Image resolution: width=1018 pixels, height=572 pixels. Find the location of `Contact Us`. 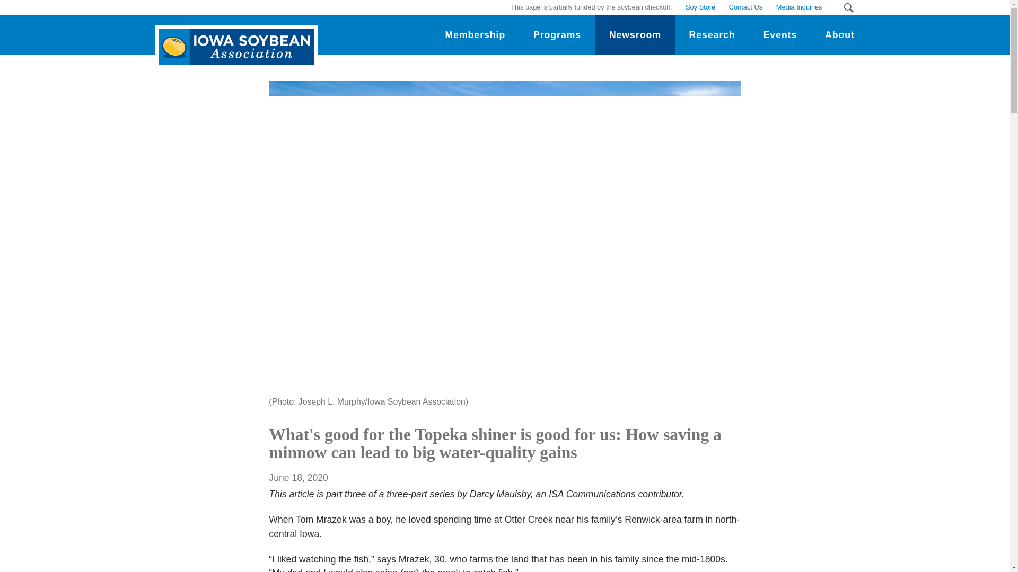

Contact Us is located at coordinates (745, 7).